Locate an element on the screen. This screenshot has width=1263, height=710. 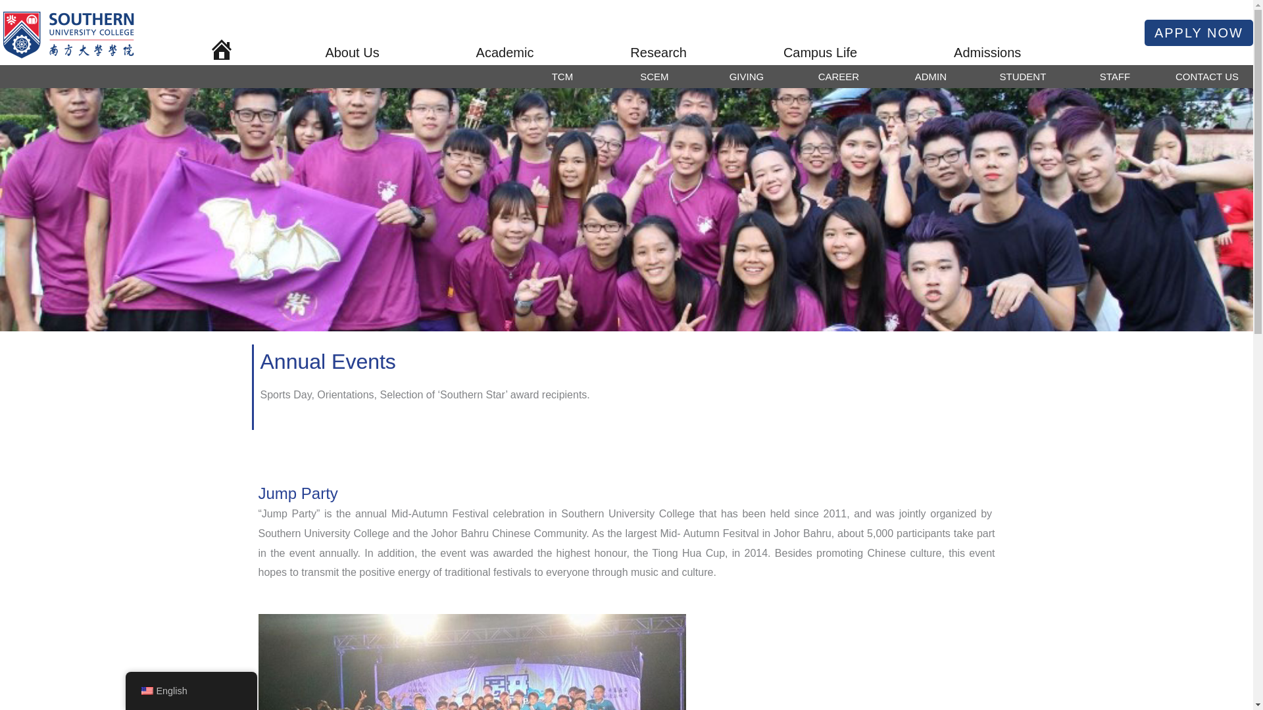
Academic is located at coordinates (516, 53).